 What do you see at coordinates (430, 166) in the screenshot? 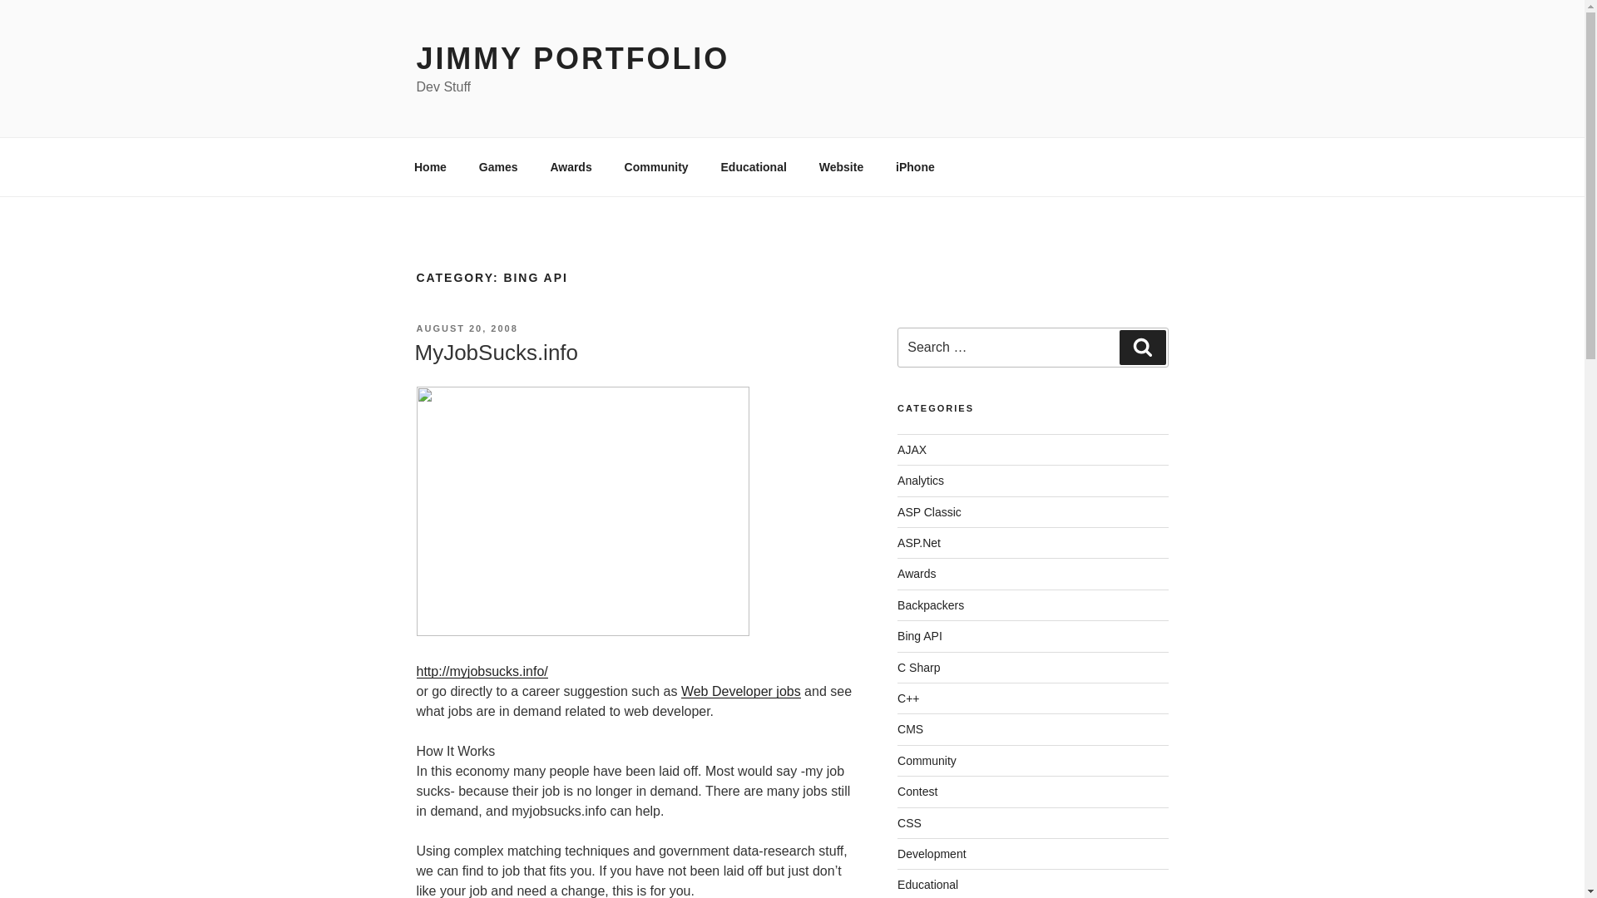
I see `Home` at bounding box center [430, 166].